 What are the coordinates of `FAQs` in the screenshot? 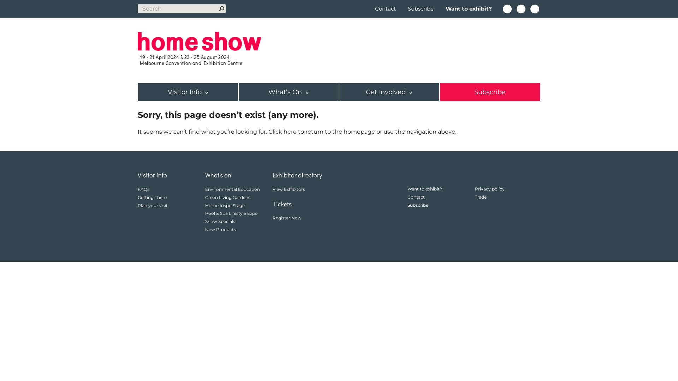 It's located at (143, 189).